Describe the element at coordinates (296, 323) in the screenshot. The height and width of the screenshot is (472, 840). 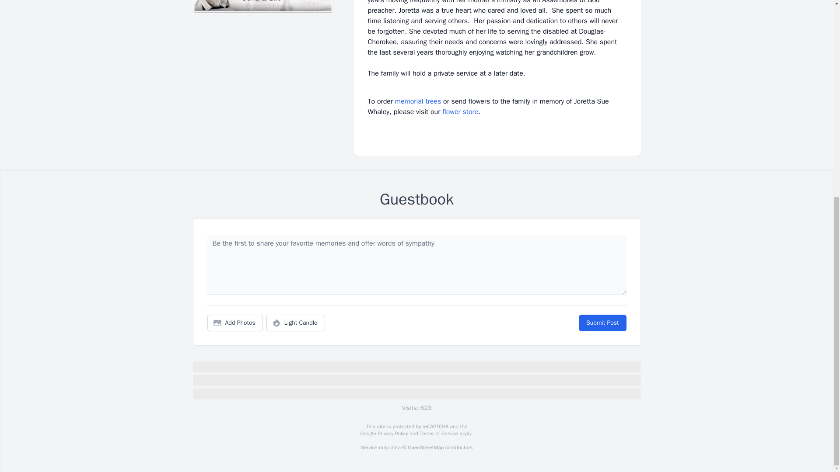
I see `Light Candle` at that location.